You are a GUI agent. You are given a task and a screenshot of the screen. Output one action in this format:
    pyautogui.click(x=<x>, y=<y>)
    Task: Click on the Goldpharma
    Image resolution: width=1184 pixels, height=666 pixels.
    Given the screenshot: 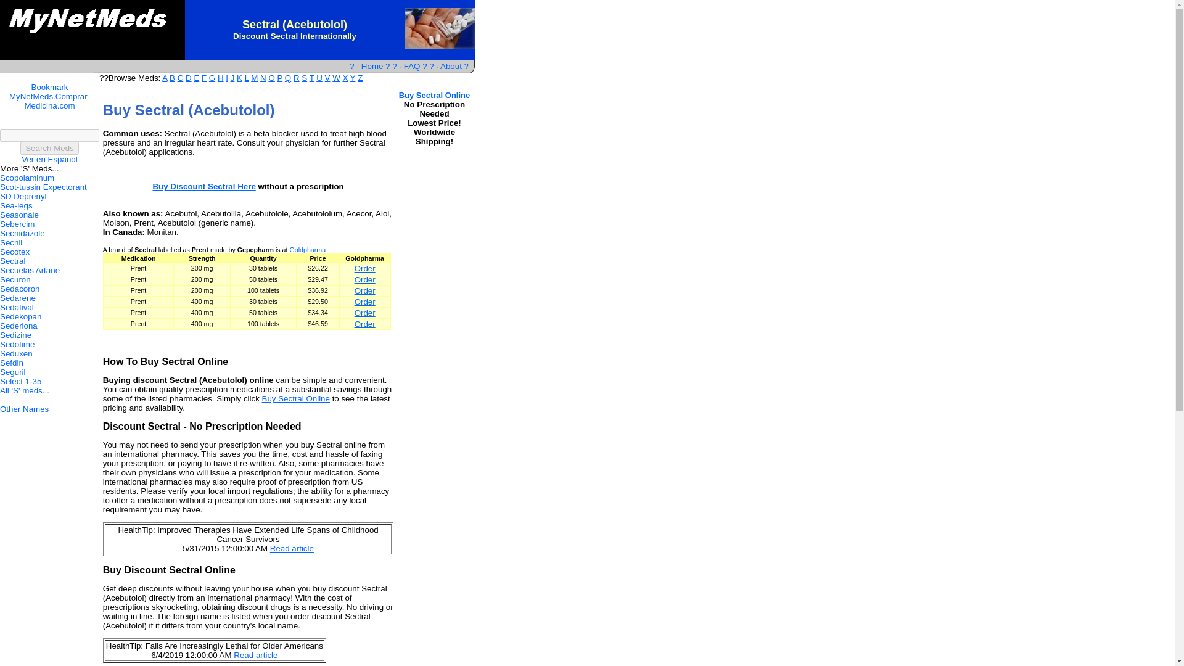 What is the action you would take?
    pyautogui.click(x=307, y=249)
    